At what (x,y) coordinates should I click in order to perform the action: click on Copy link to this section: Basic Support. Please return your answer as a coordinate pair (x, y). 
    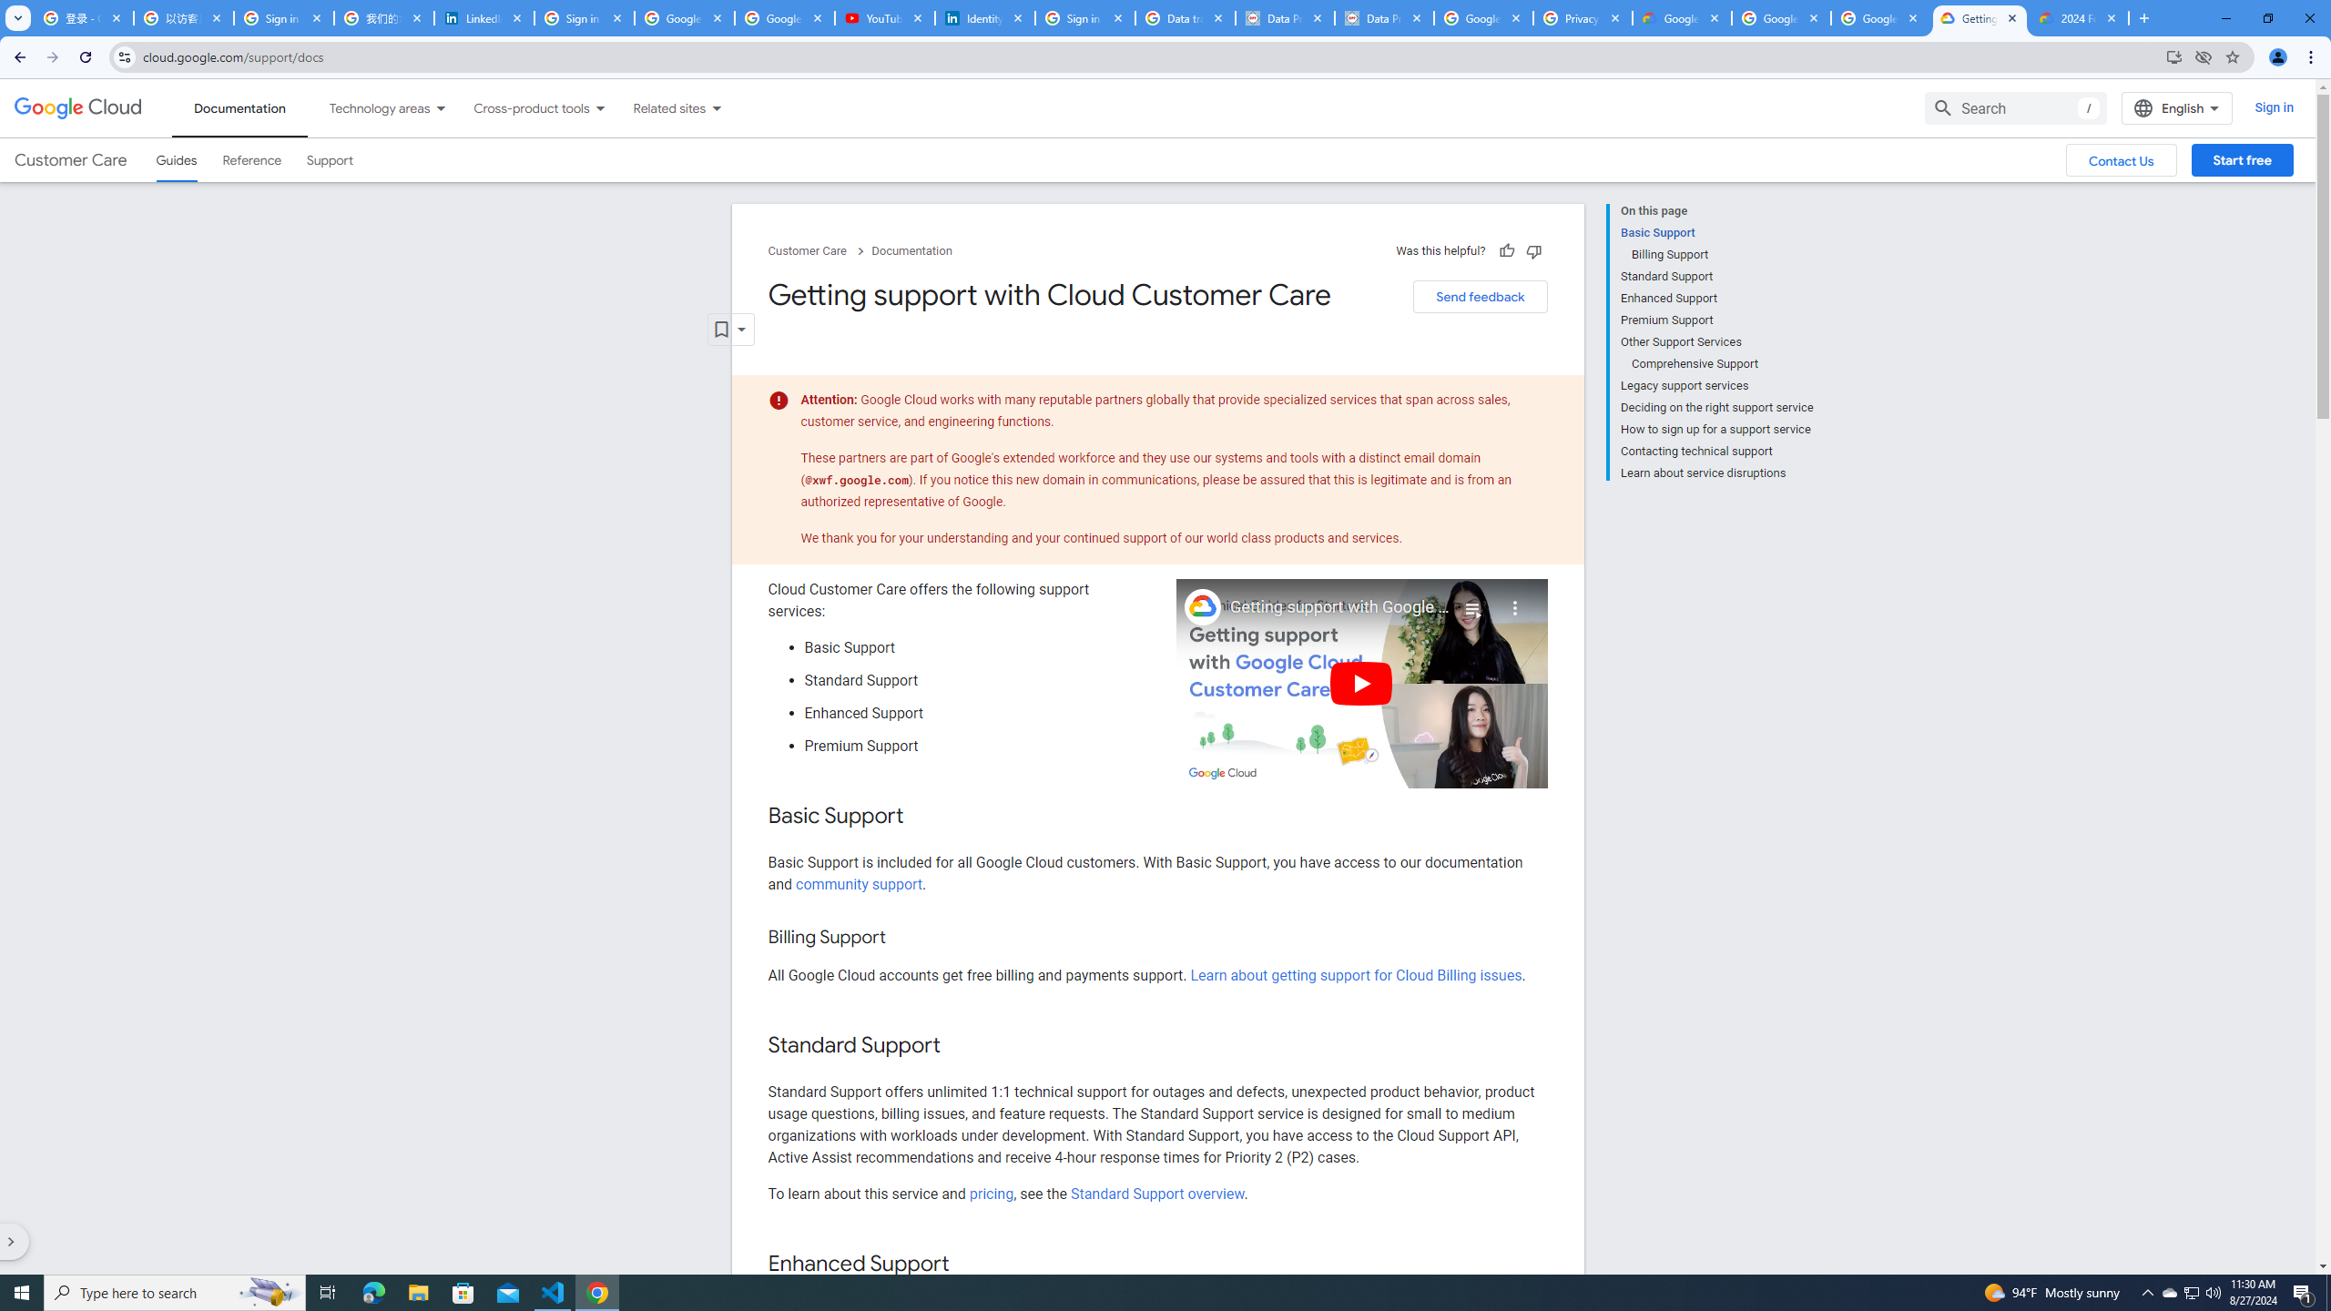
    Looking at the image, I should click on (923, 818).